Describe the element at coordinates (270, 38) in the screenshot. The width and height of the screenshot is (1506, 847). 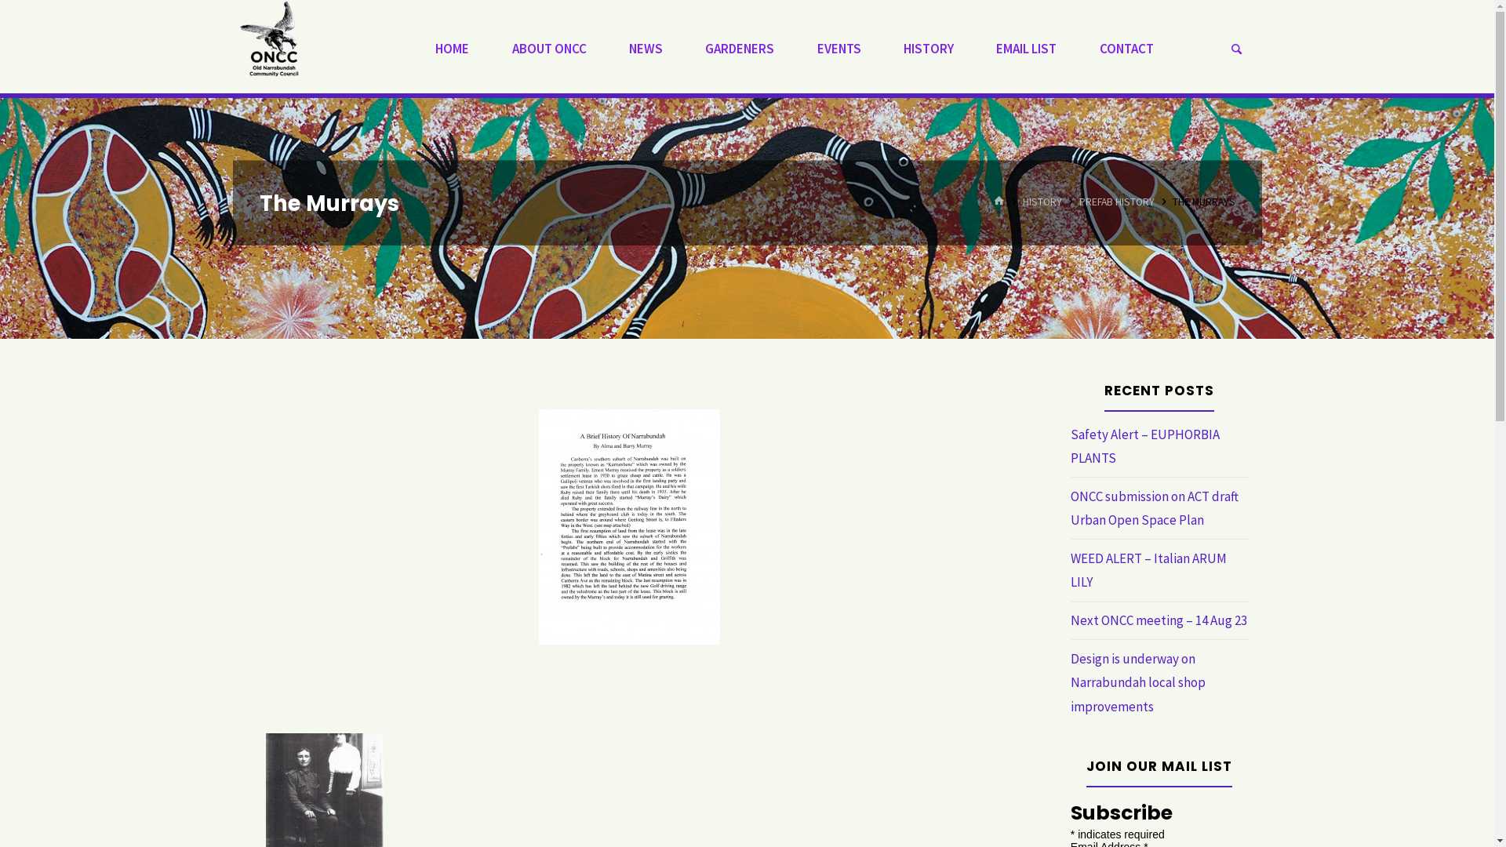
I see `Old Narrabundah Community Council Inc.` at that location.